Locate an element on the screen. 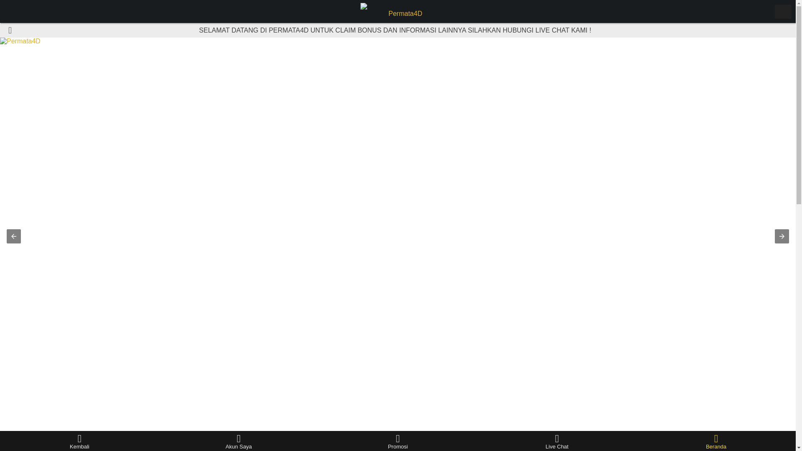 This screenshot has height=451, width=802. Akun Saya is located at coordinates (239, 441).